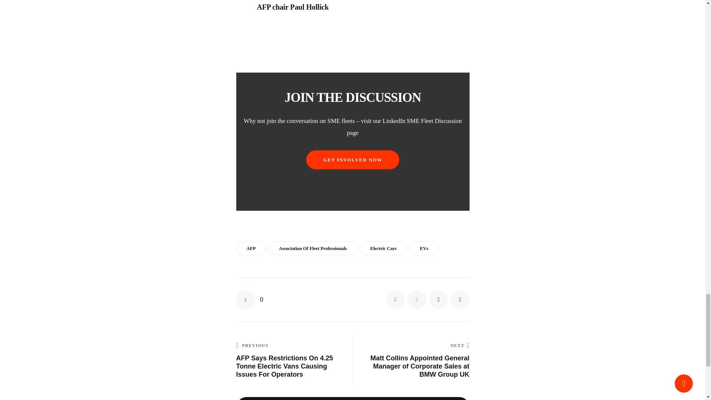  What do you see at coordinates (460, 299) in the screenshot?
I see `Copy URL to clipboard` at bounding box center [460, 299].